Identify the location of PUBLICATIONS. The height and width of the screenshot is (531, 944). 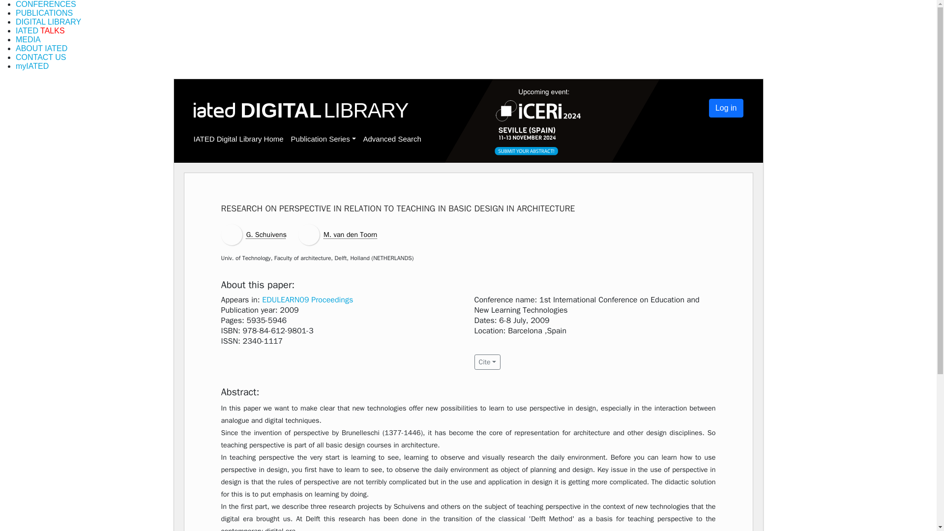
(44, 13).